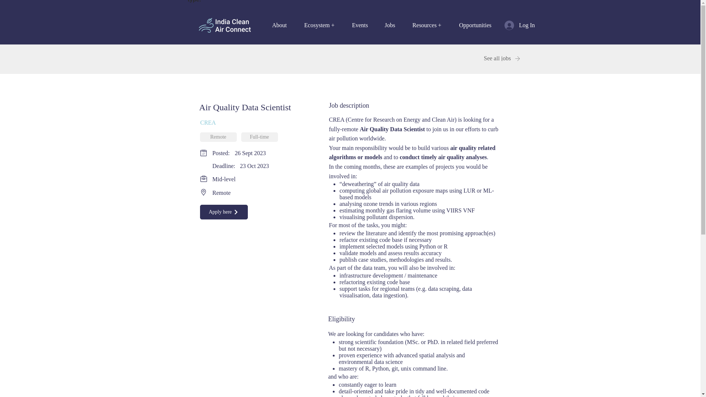 The height and width of the screenshot is (397, 706). Describe the element at coordinates (360, 25) in the screenshot. I see `Events` at that location.